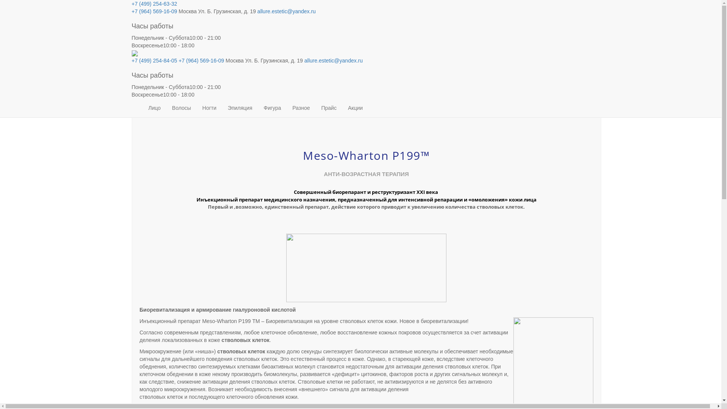  Describe the element at coordinates (287, 11) in the screenshot. I see `allure.estetic@yandex.ru` at that location.